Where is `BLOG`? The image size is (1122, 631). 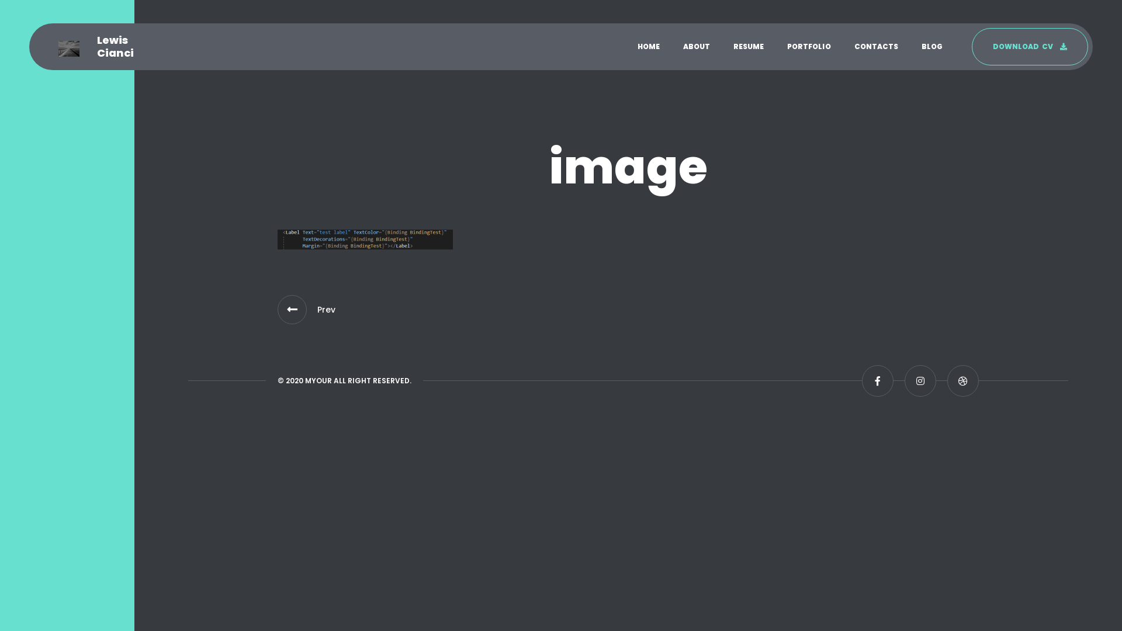
BLOG is located at coordinates (932, 47).